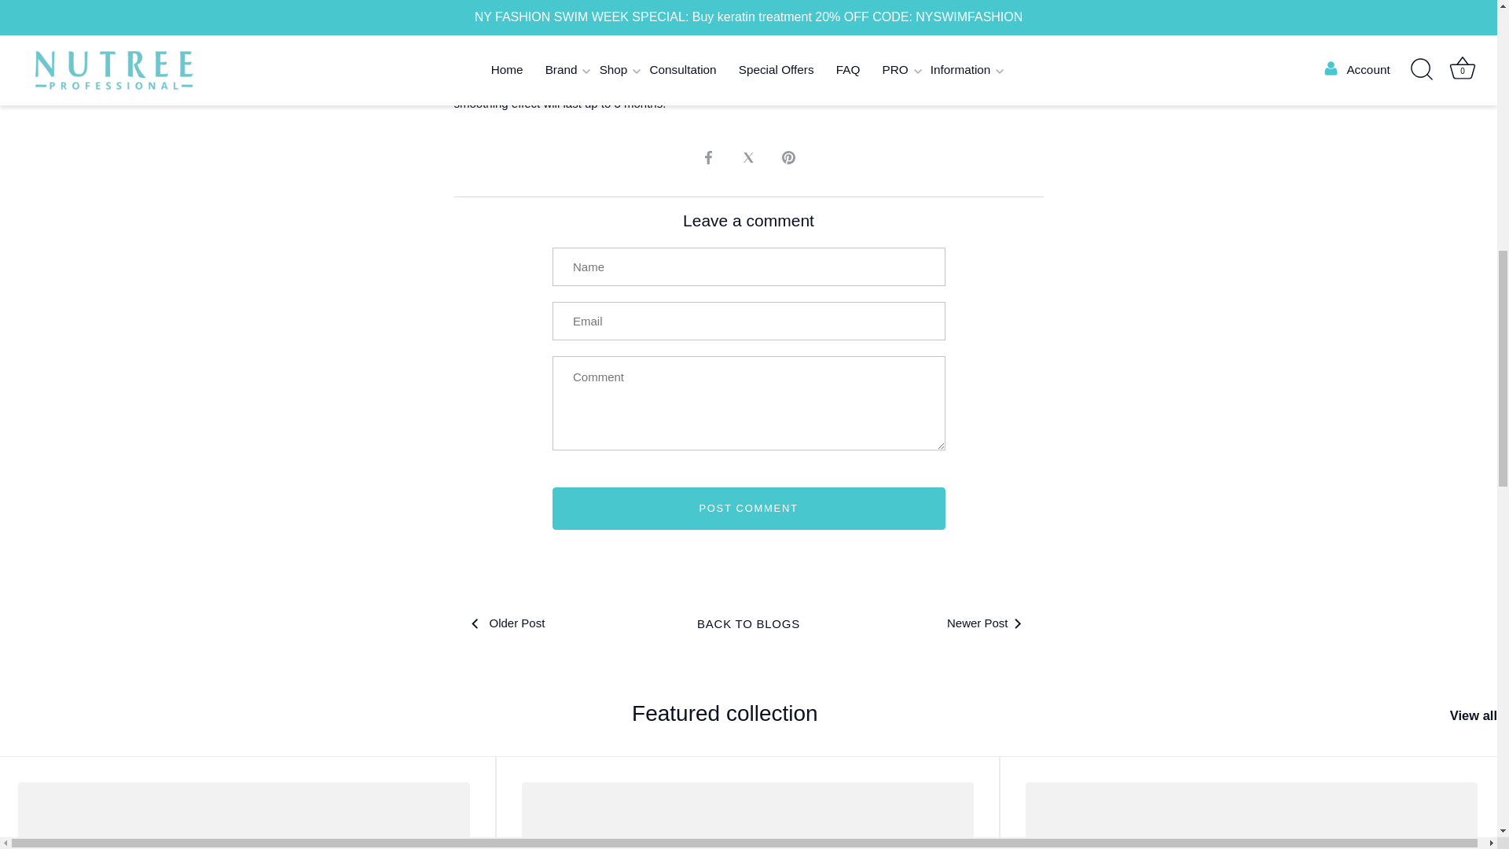 The width and height of the screenshot is (1509, 849). Describe the element at coordinates (748, 508) in the screenshot. I see `Post comment` at that location.